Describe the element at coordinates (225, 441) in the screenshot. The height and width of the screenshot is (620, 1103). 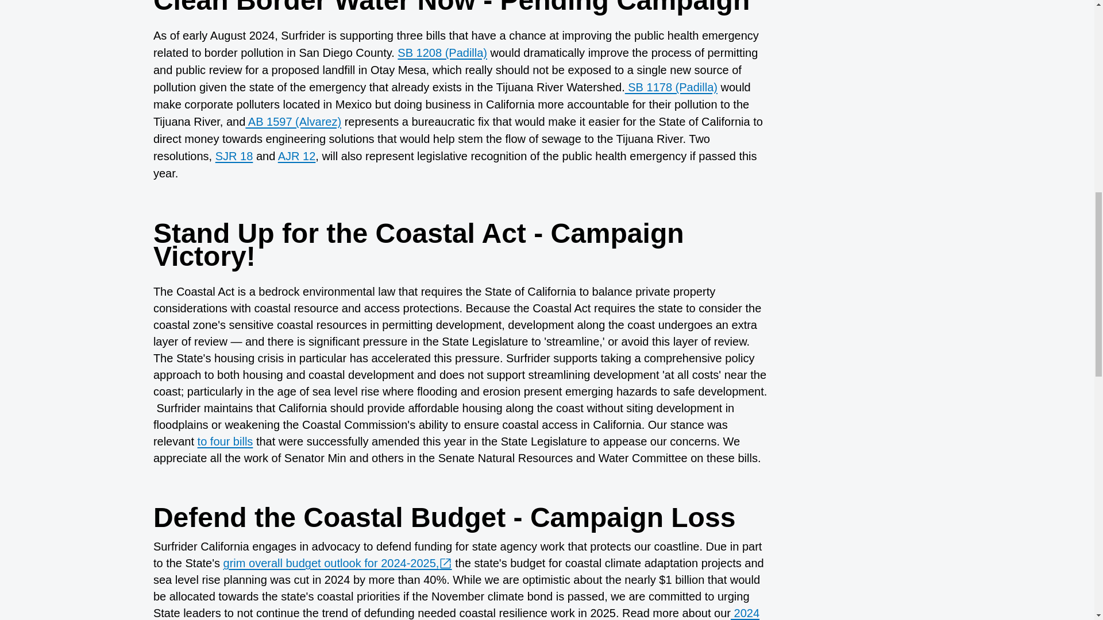
I see `to four bills` at that location.